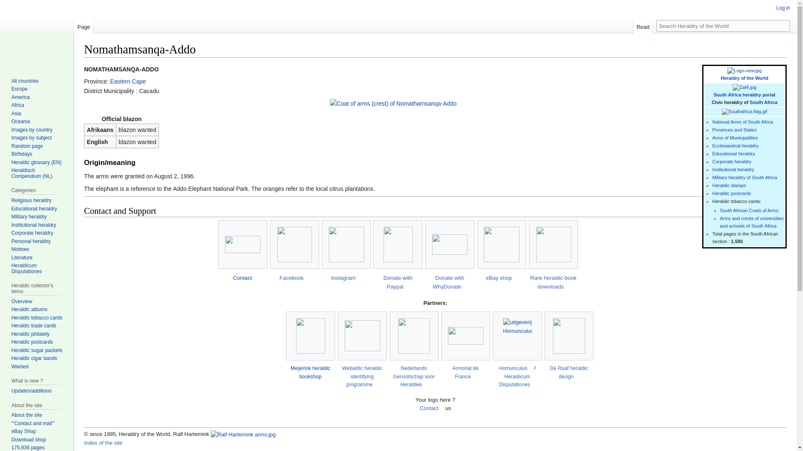 This screenshot has width=803, height=451. Describe the element at coordinates (242, 277) in the screenshot. I see `Contact` at that location.